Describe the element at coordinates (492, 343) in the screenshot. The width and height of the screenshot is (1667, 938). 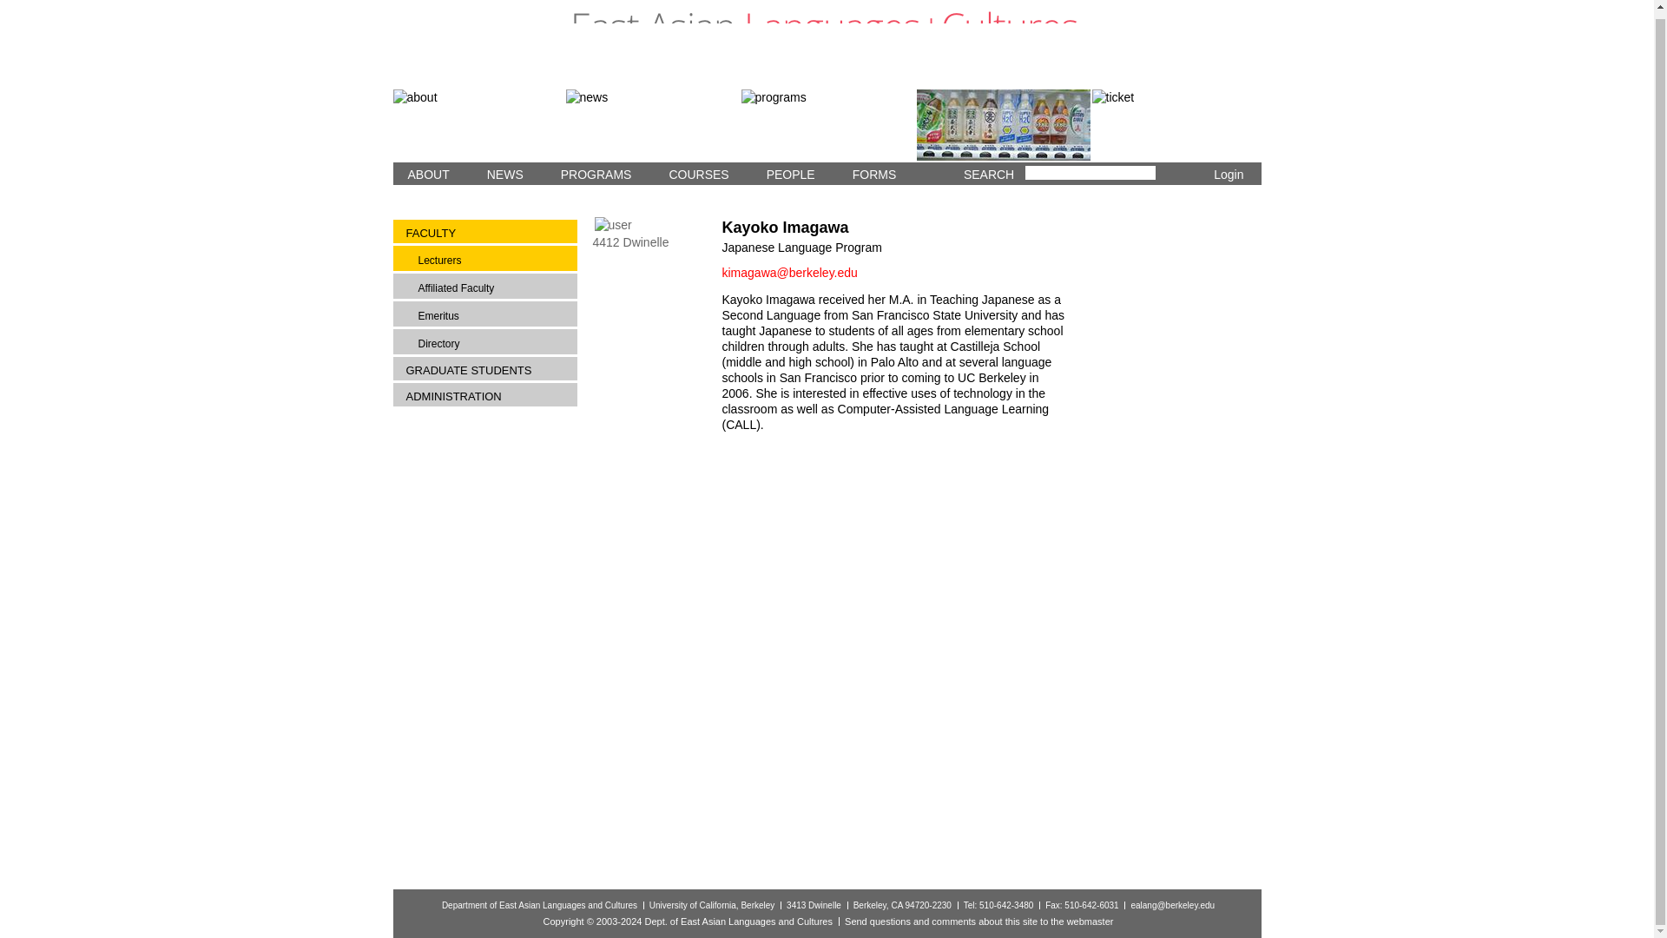
I see `Directory` at that location.